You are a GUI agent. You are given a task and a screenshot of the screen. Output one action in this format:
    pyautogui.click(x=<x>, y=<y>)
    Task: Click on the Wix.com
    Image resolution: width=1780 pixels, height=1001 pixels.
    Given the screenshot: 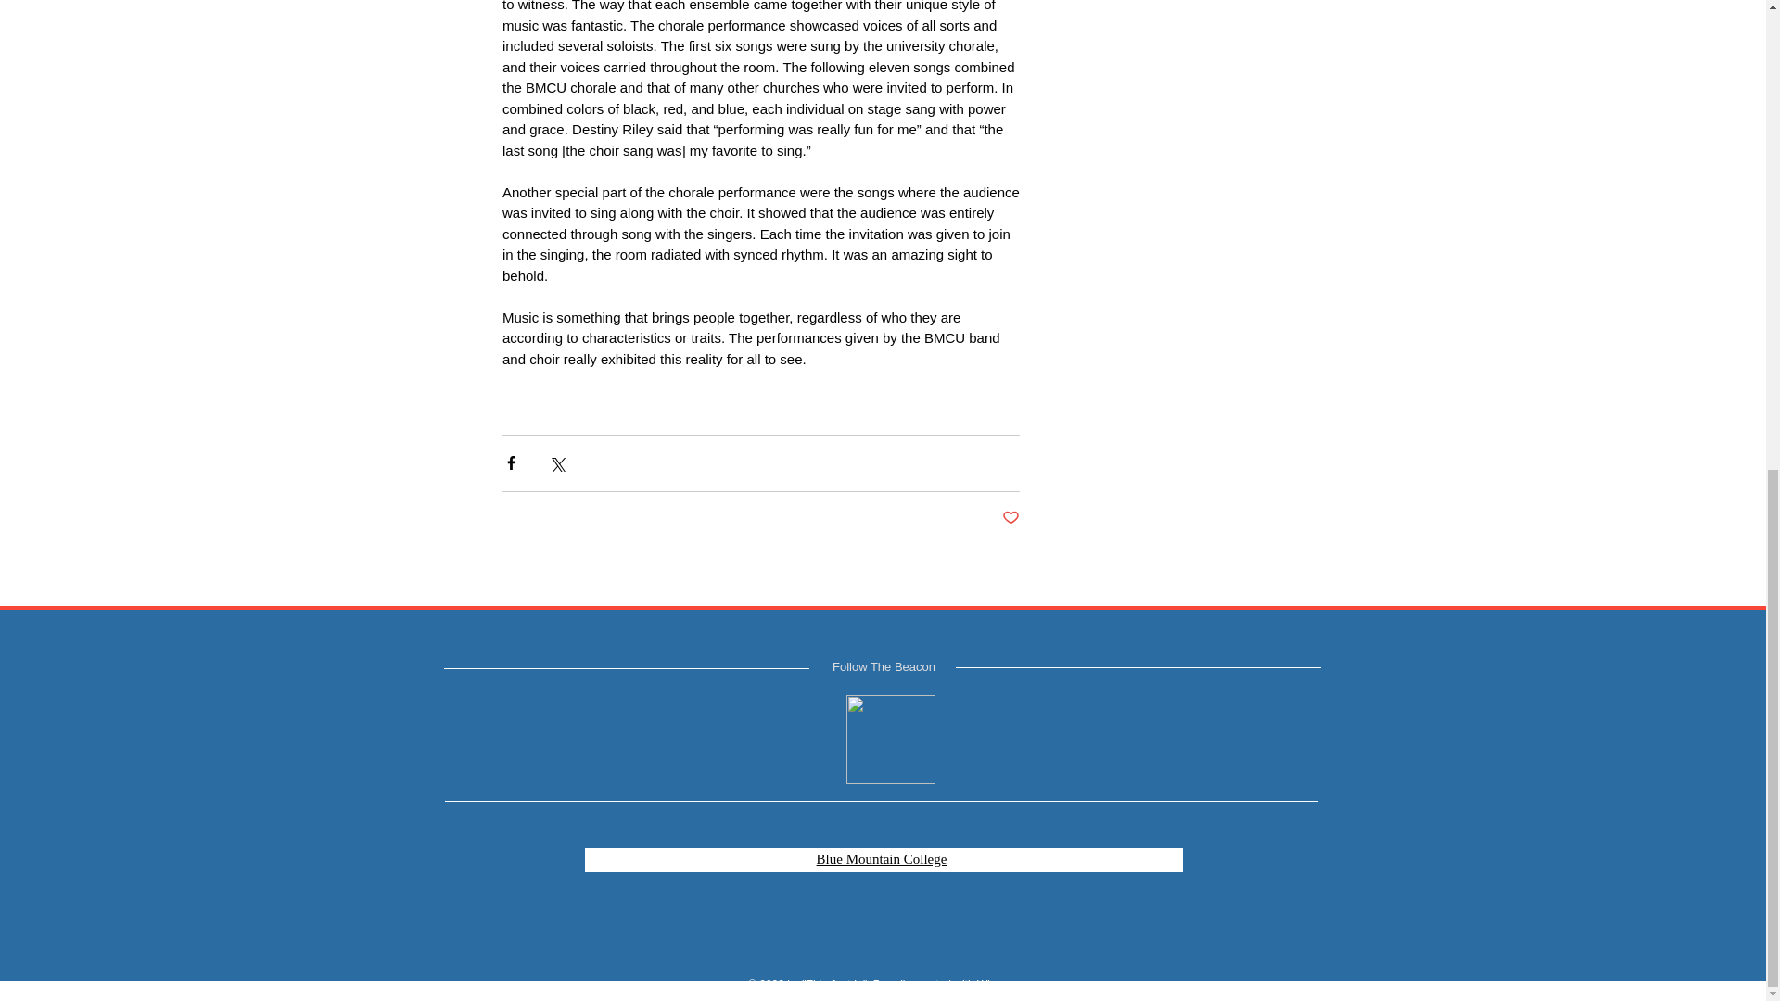 What is the action you would take?
    pyautogui.click(x=998, y=984)
    